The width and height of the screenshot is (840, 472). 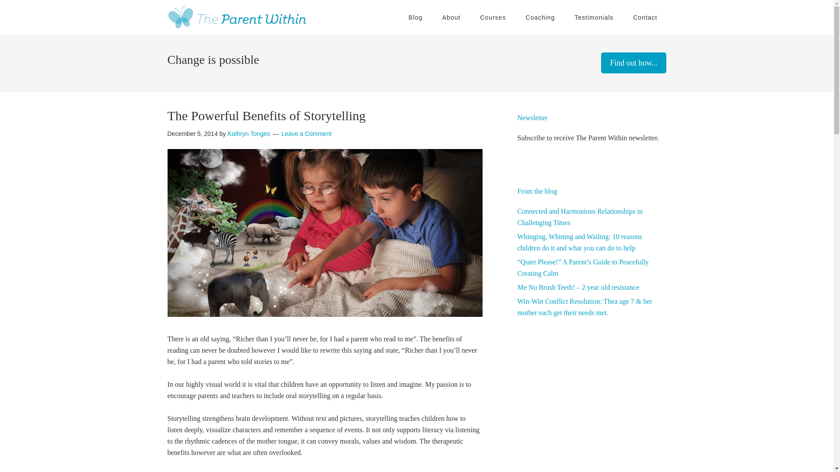 What do you see at coordinates (493, 17) in the screenshot?
I see `Courses` at bounding box center [493, 17].